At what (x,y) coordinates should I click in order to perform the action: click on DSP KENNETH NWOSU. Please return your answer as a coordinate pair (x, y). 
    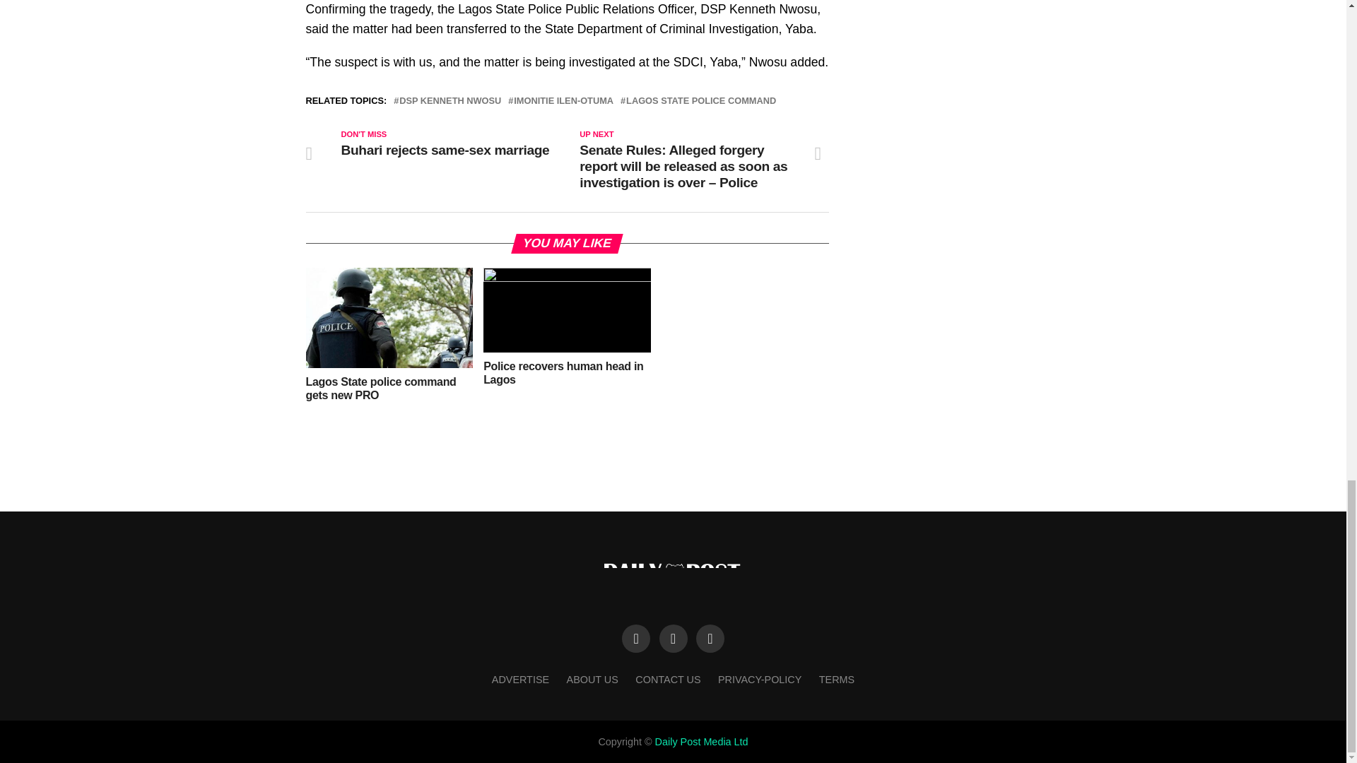
    Looking at the image, I should click on (450, 102).